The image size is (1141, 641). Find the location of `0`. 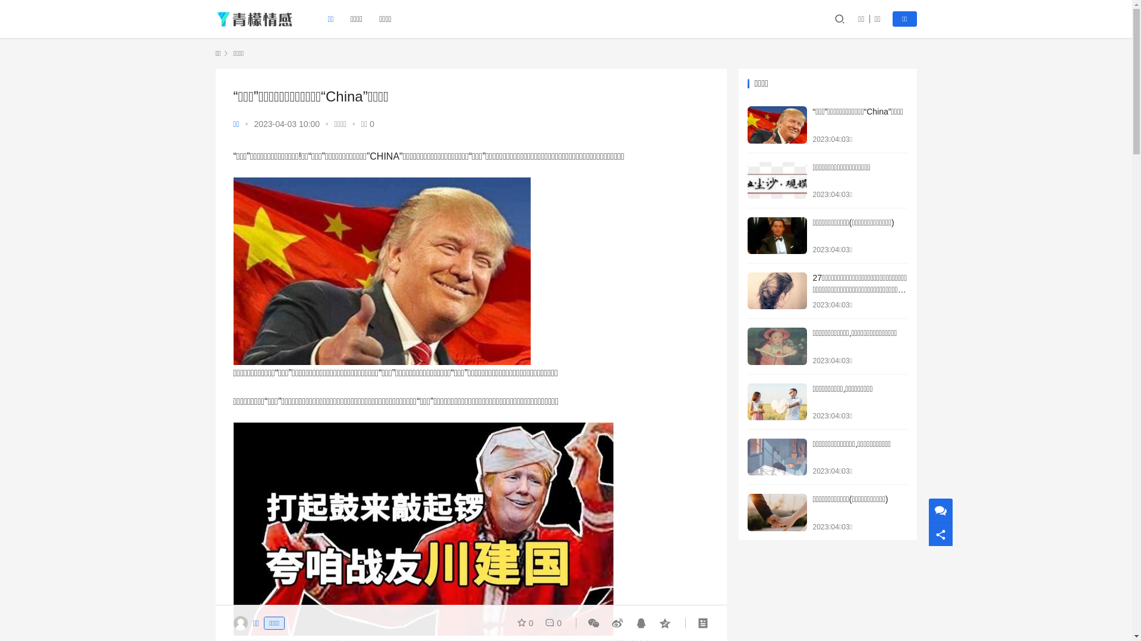

0 is located at coordinates (528, 623).